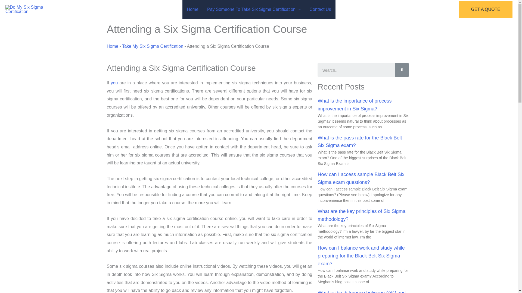 The height and width of the screenshot is (293, 522). What do you see at coordinates (320, 9) in the screenshot?
I see `Contact Us` at bounding box center [320, 9].